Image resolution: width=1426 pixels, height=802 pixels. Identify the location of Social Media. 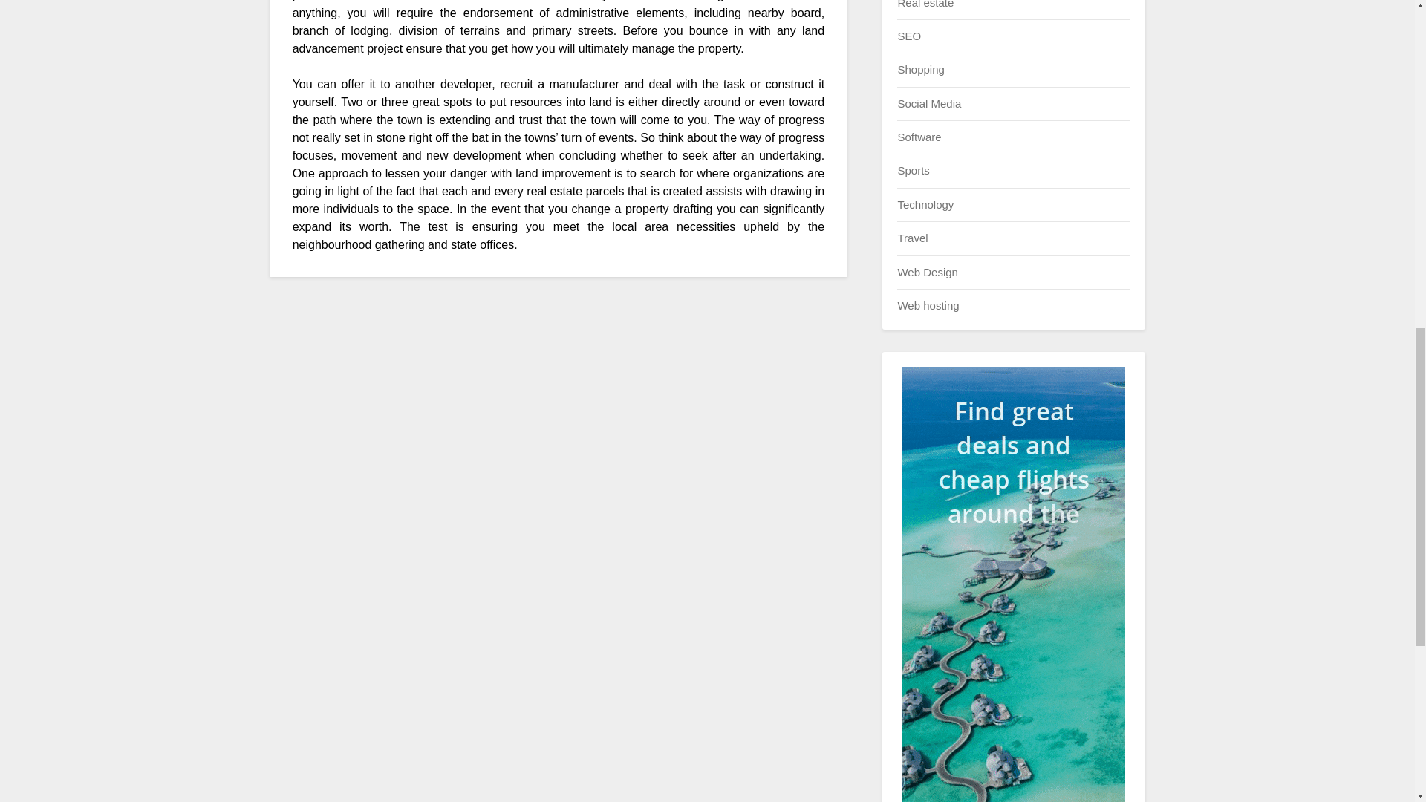
(928, 102).